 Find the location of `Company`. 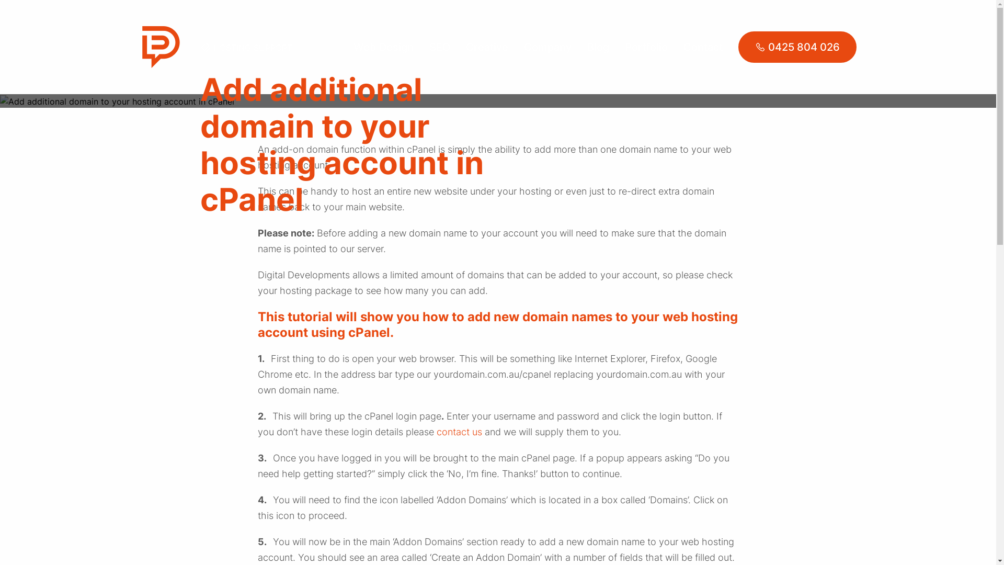

Company is located at coordinates (548, 47).